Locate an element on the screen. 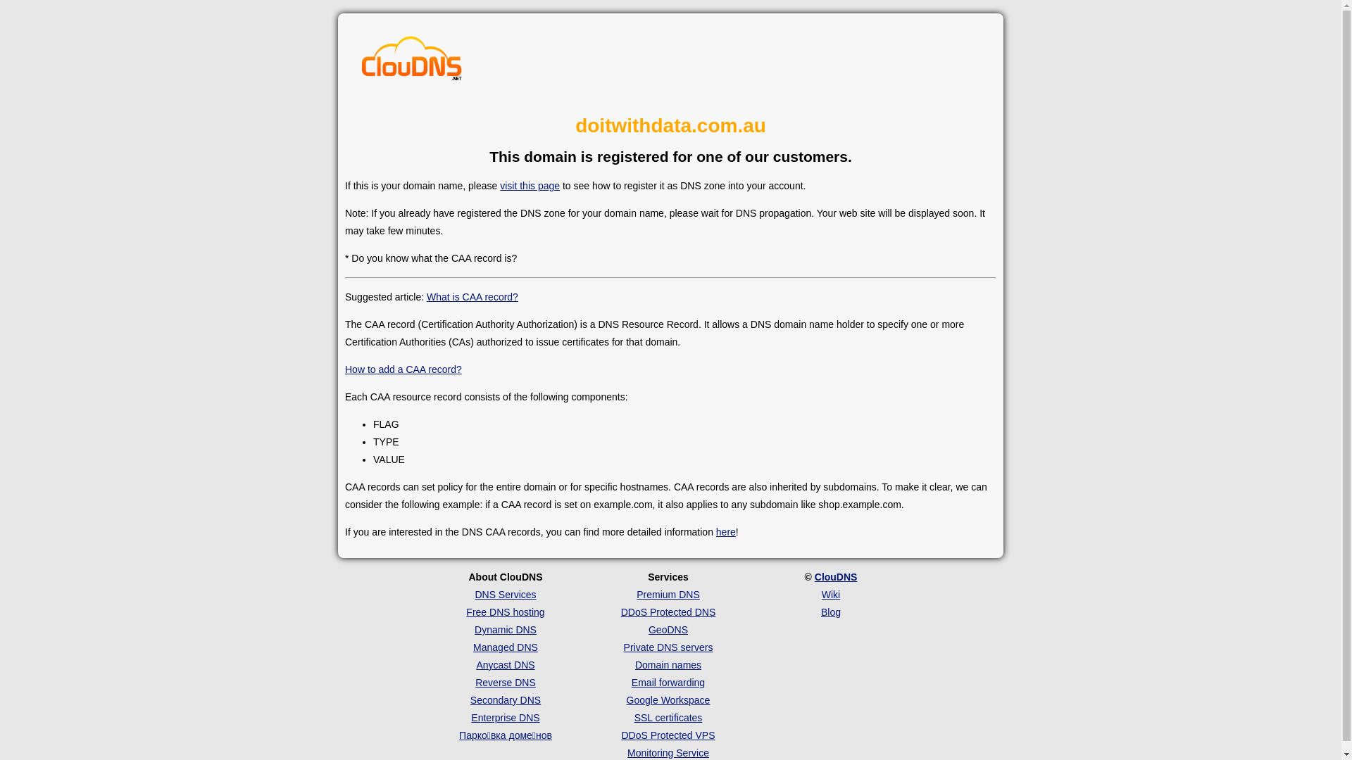 This screenshot has width=1352, height=760. Wiki is located at coordinates (831, 595).